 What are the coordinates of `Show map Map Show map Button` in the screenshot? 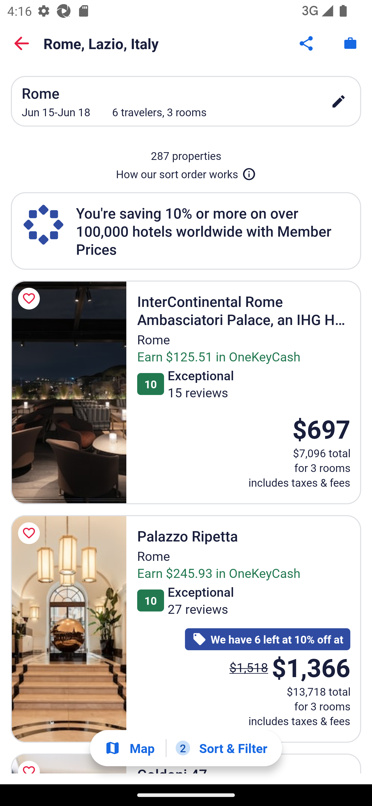 It's located at (130, 748).